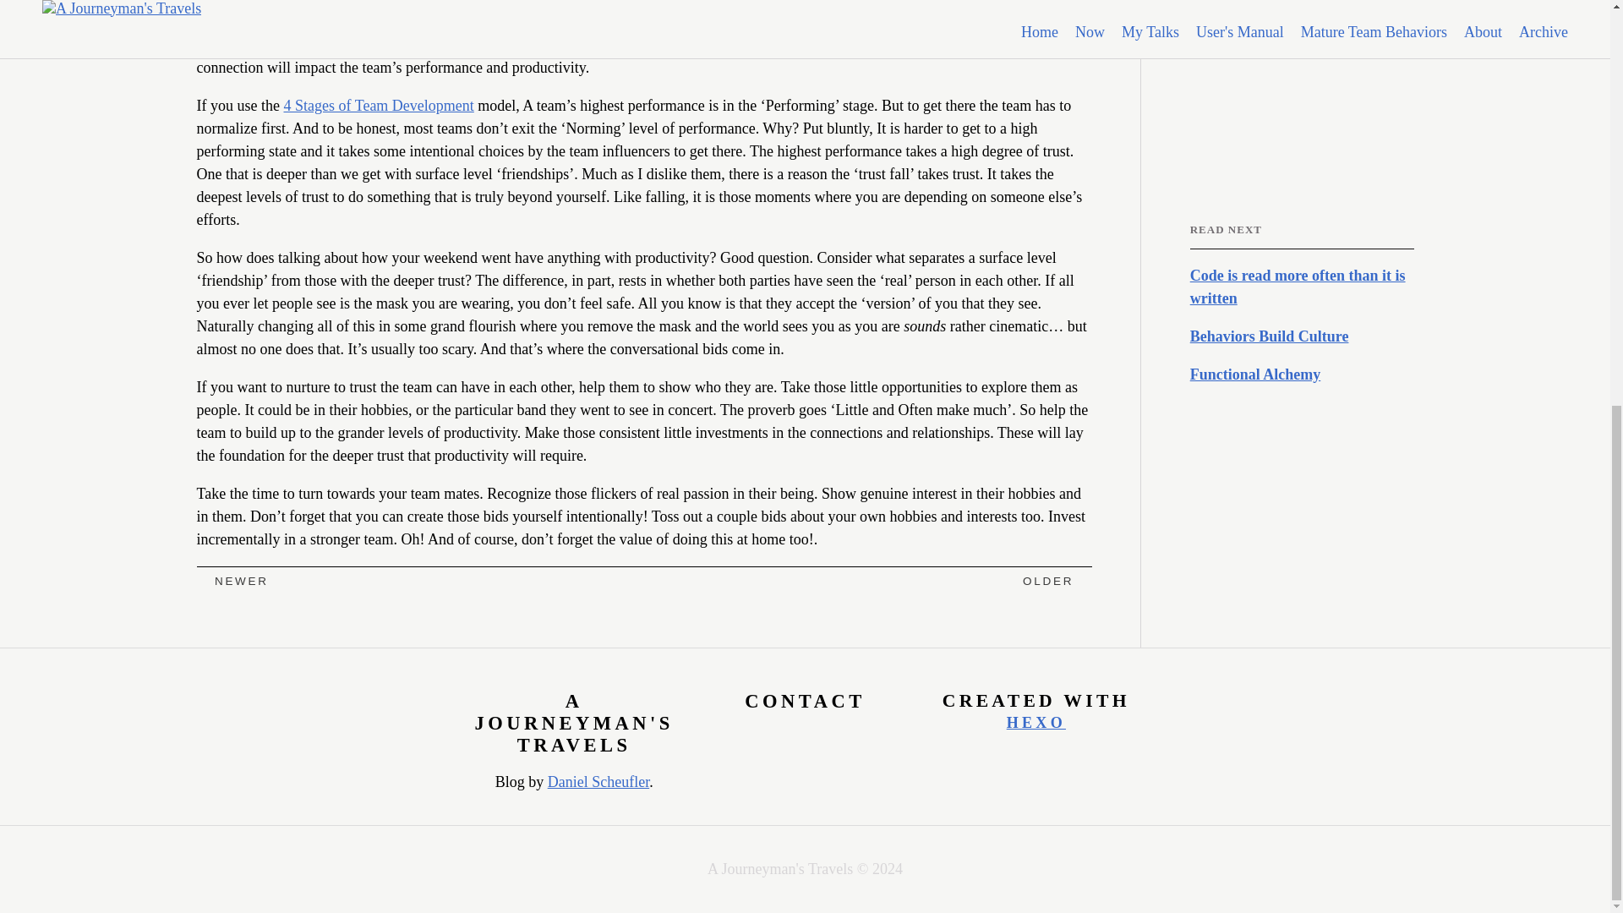  I want to click on mail, so click(1199, 61).